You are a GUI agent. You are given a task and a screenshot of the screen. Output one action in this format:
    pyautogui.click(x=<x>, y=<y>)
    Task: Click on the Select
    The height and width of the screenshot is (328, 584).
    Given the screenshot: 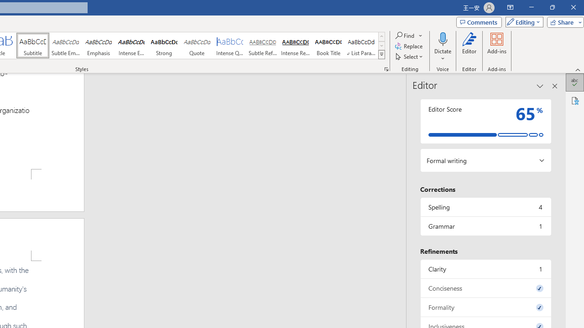 What is the action you would take?
    pyautogui.click(x=410, y=56)
    